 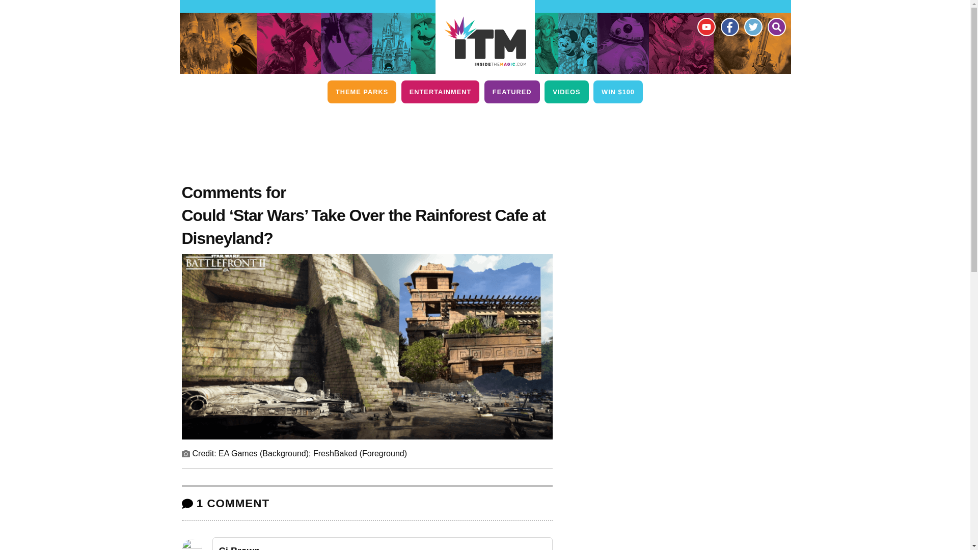 I want to click on THEME PARKS, so click(x=362, y=92).